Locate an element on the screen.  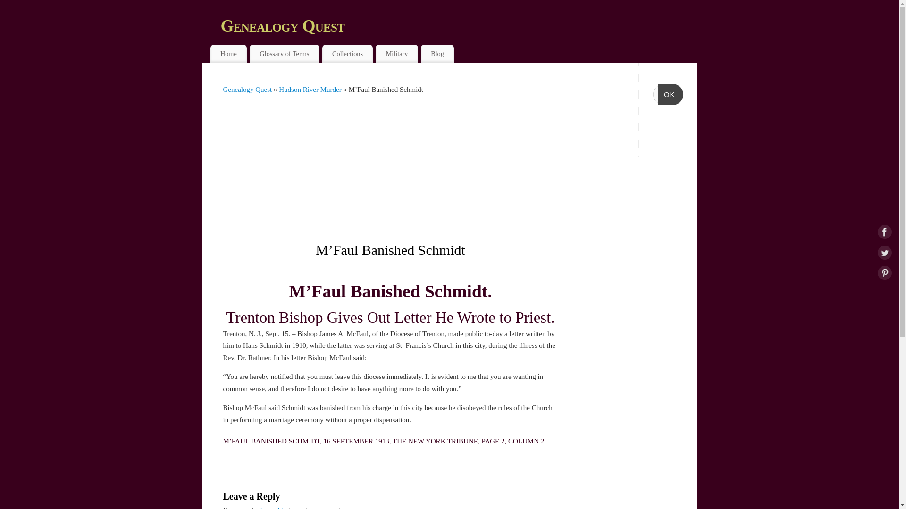
logged in is located at coordinates (273, 507).